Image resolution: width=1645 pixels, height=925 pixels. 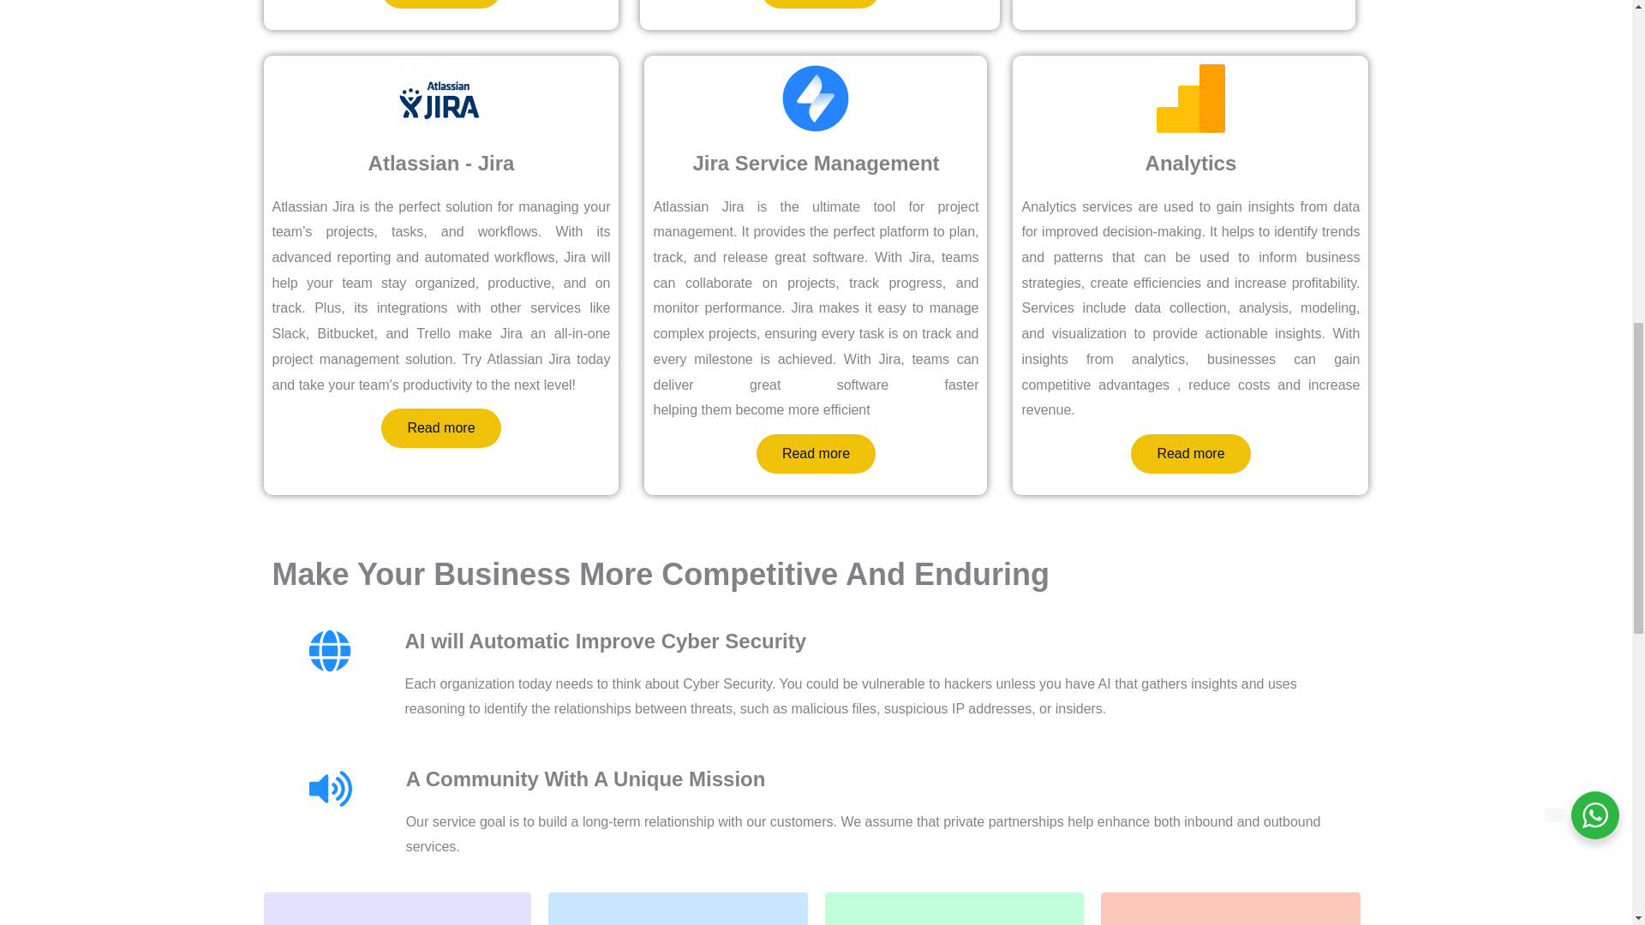 What do you see at coordinates (440, 98) in the screenshot?
I see `atlasian` at bounding box center [440, 98].